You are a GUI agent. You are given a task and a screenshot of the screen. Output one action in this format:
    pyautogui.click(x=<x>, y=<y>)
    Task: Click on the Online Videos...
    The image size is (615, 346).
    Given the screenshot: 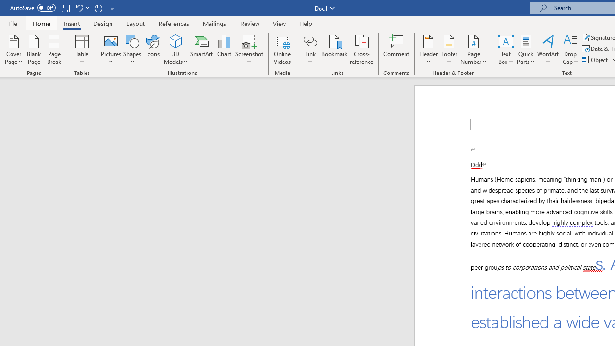 What is the action you would take?
    pyautogui.click(x=283, y=49)
    